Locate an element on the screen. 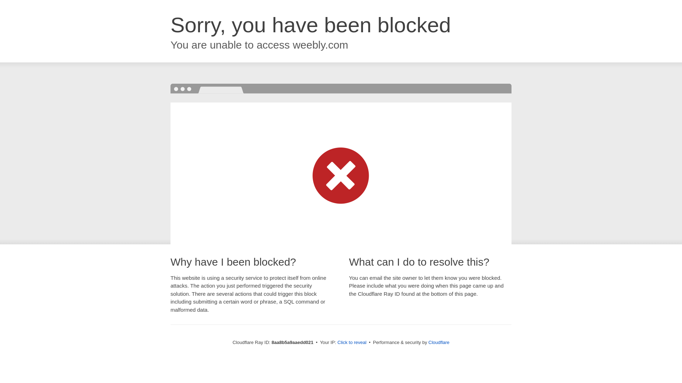 This screenshot has height=383, width=682. Cloudflare is located at coordinates (439, 342).